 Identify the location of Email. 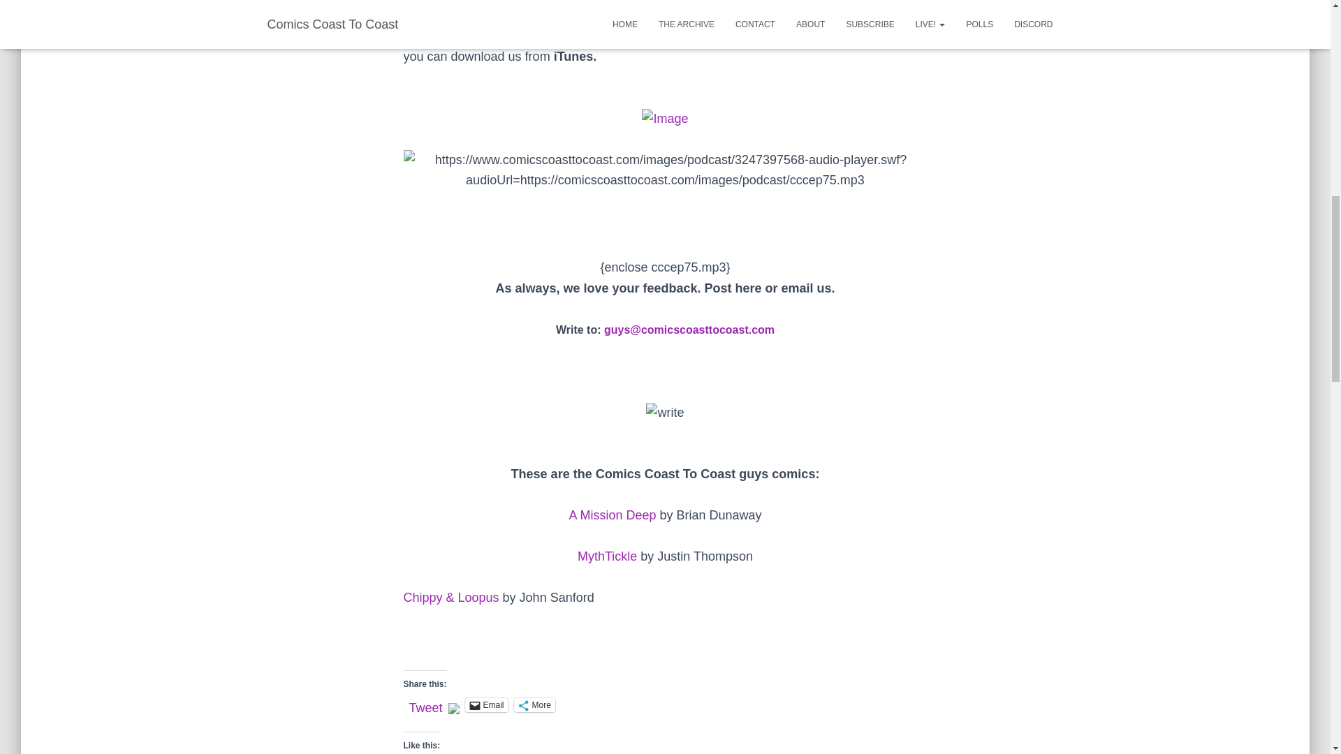
(486, 705).